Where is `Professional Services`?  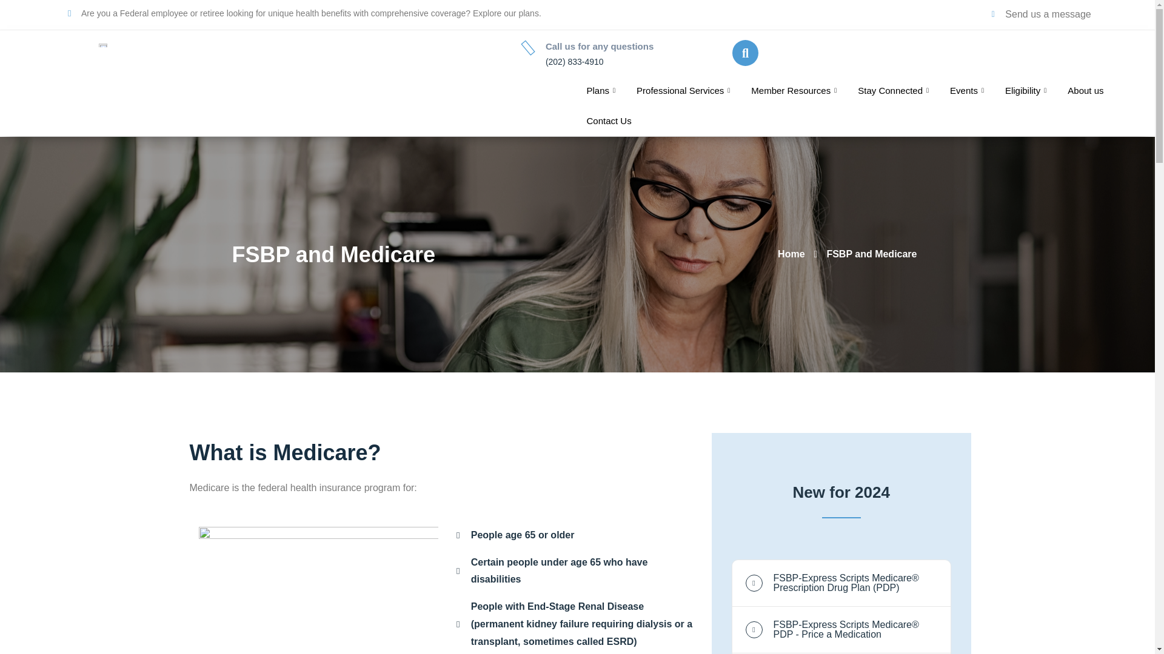
Professional Services is located at coordinates (684, 91).